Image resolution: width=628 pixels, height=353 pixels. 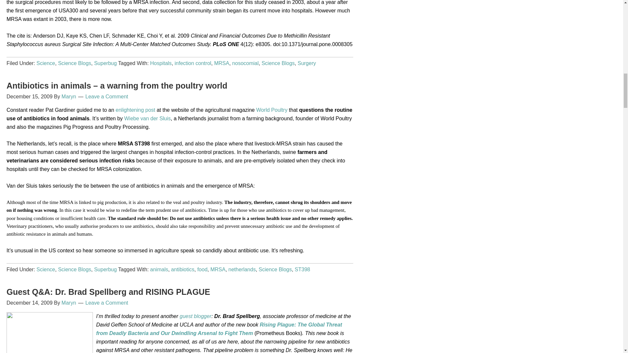 What do you see at coordinates (105, 63) in the screenshot?
I see `Superbug` at bounding box center [105, 63].